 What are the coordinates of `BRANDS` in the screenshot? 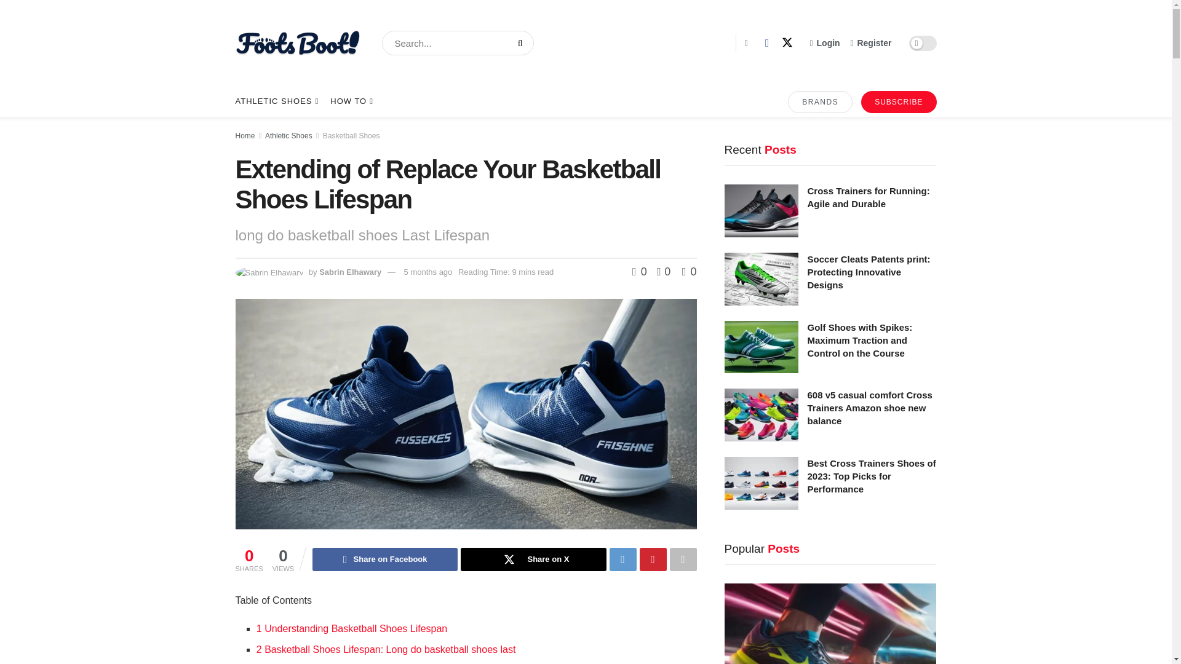 It's located at (820, 101).